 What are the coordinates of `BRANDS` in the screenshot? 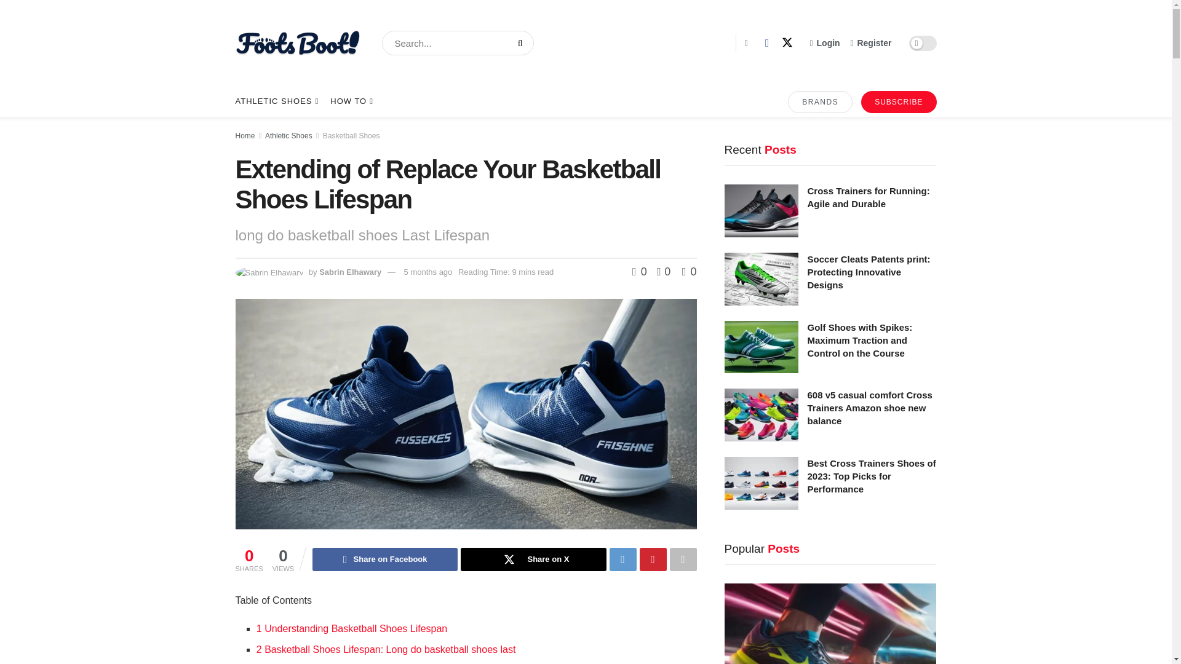 It's located at (820, 101).